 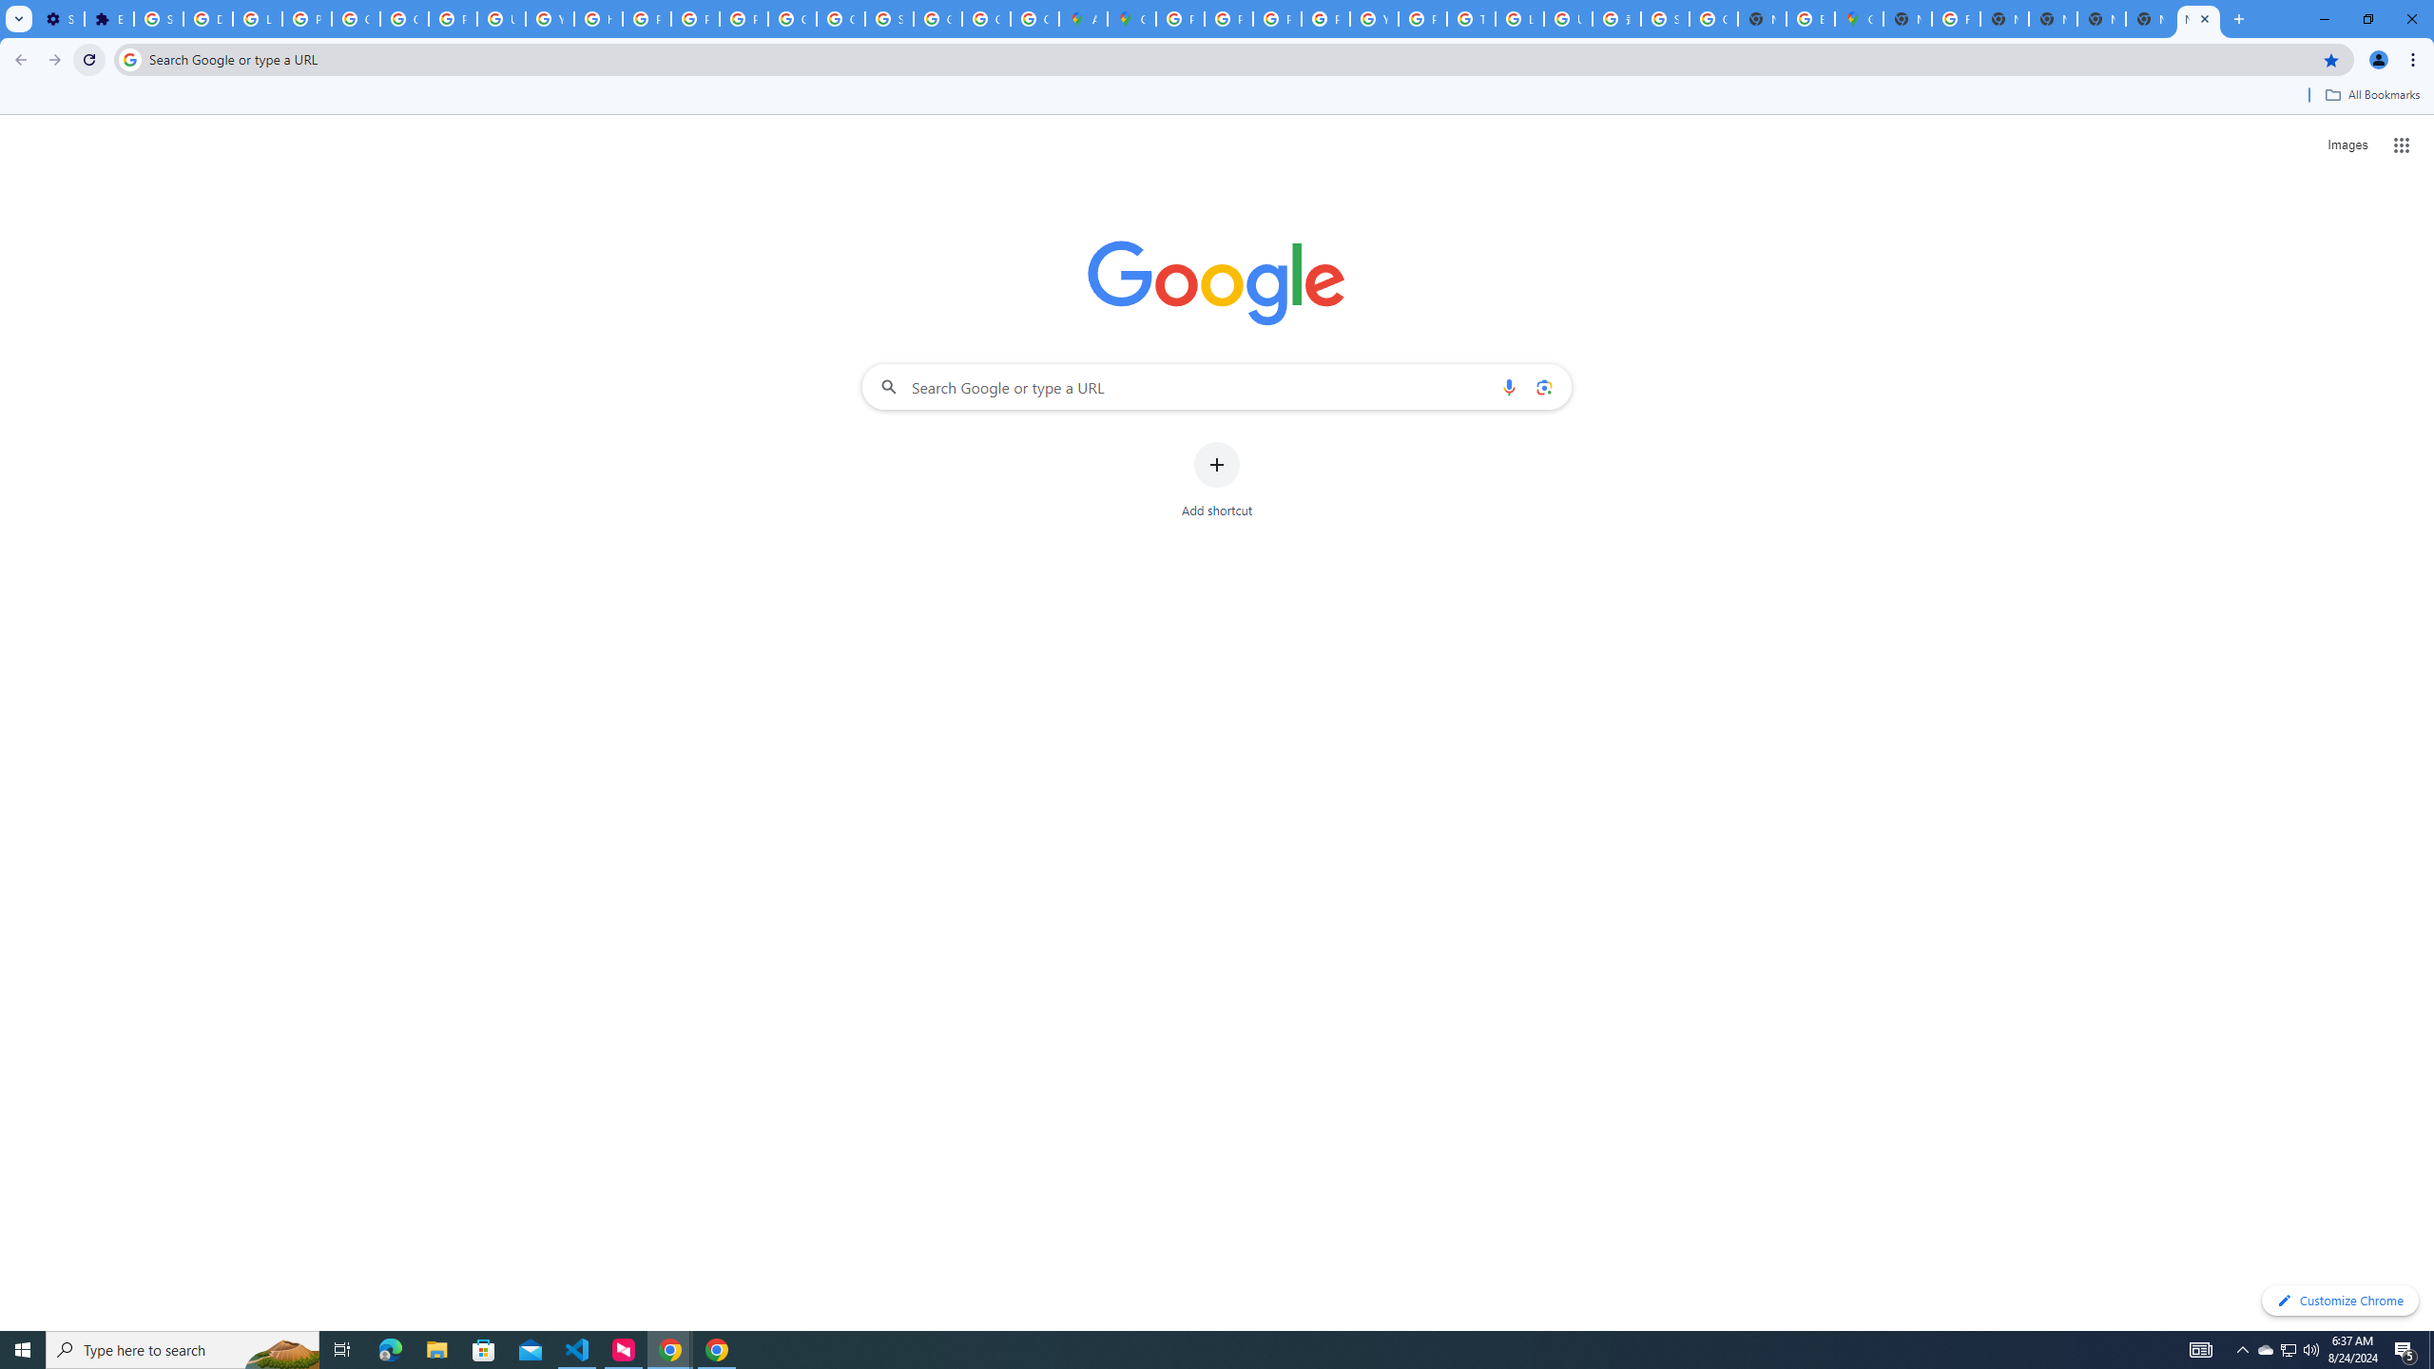 What do you see at coordinates (1471, 19) in the screenshot?
I see `Tips & tricks for Chrome - Google Chrome Help` at bounding box center [1471, 19].